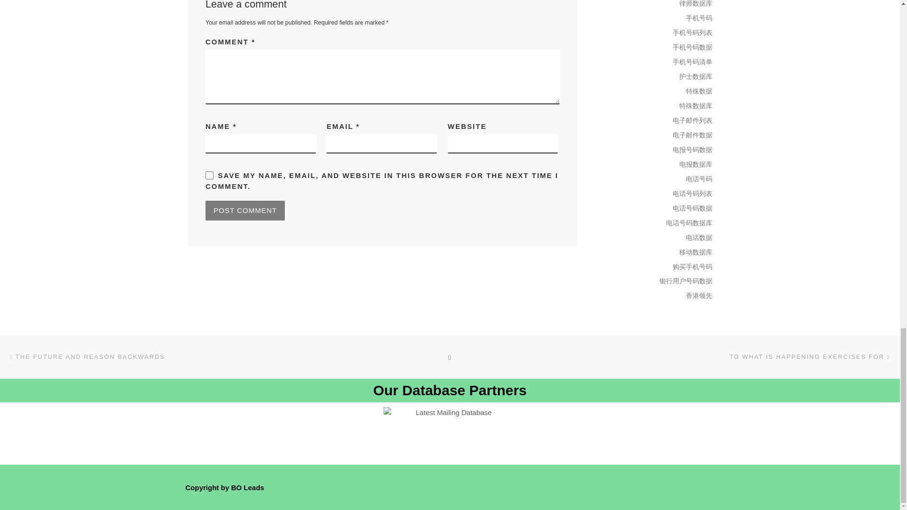 This screenshot has width=907, height=510. I want to click on yes, so click(209, 175).